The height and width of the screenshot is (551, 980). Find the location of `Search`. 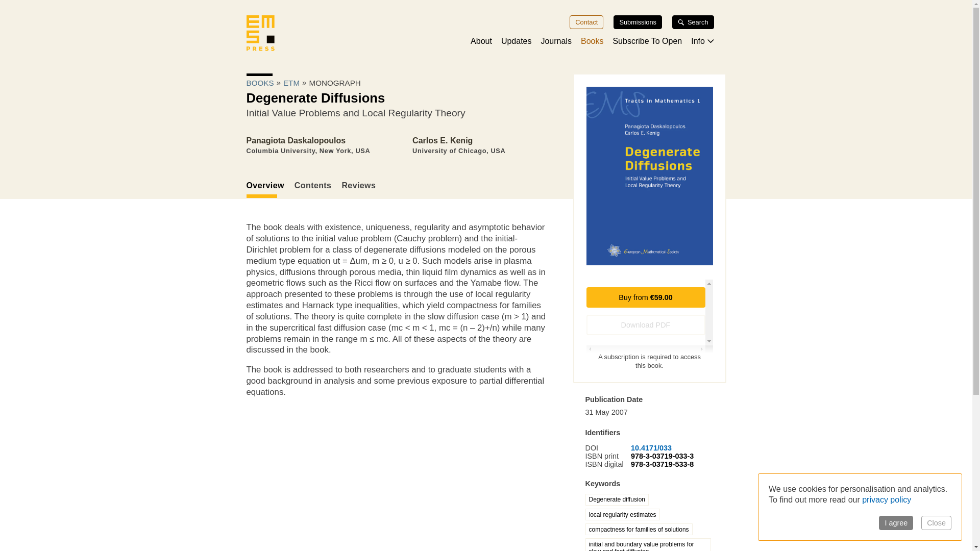

Search is located at coordinates (693, 22).